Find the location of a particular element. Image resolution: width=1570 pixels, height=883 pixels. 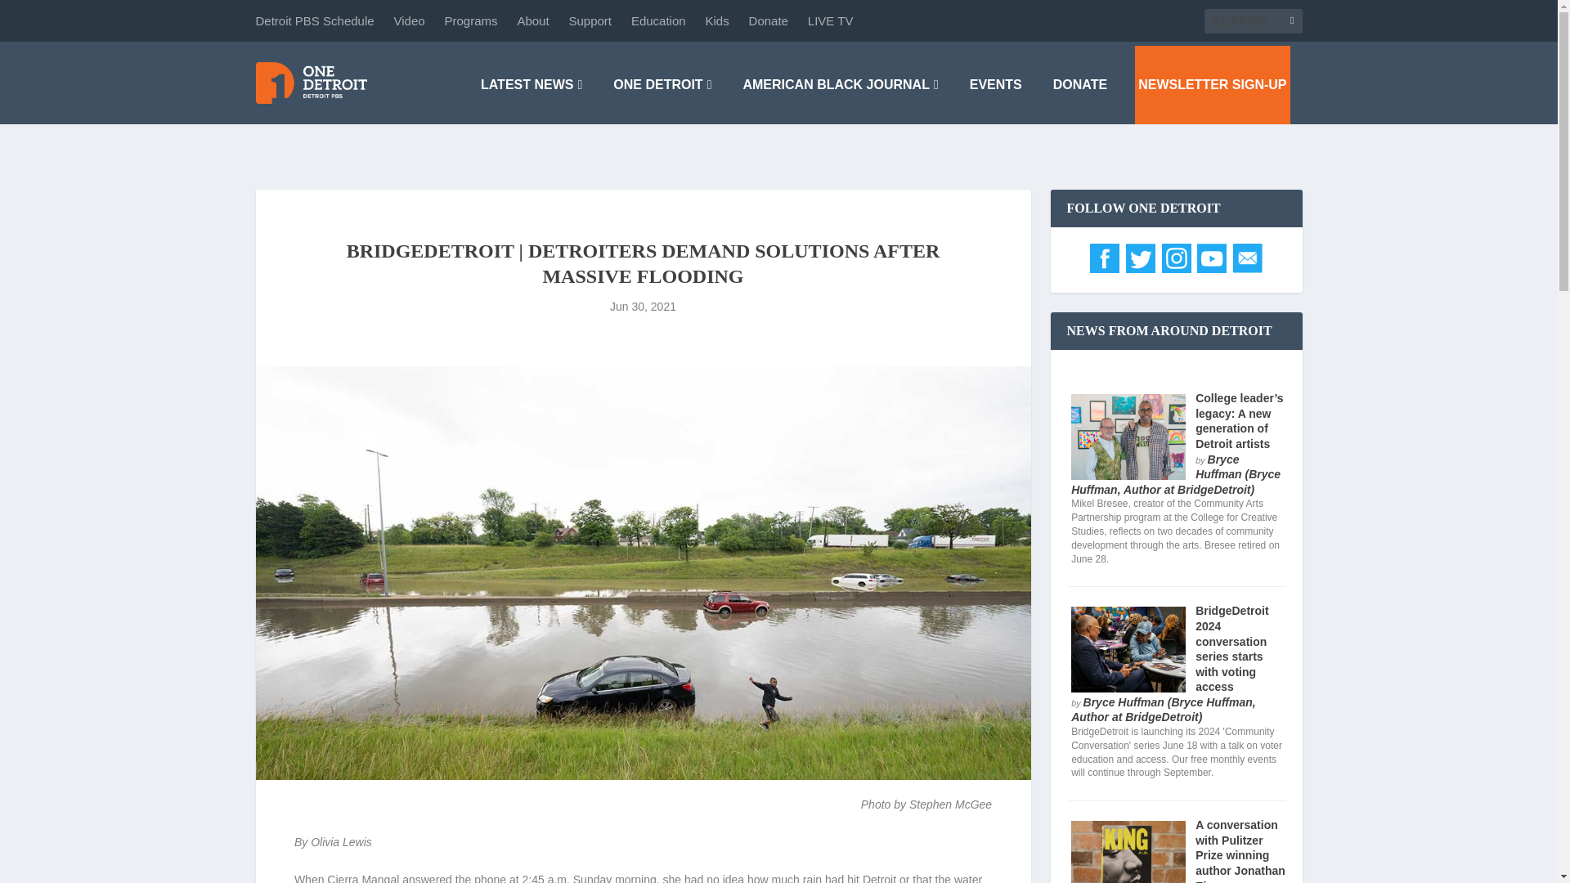

Support is located at coordinates (590, 20).